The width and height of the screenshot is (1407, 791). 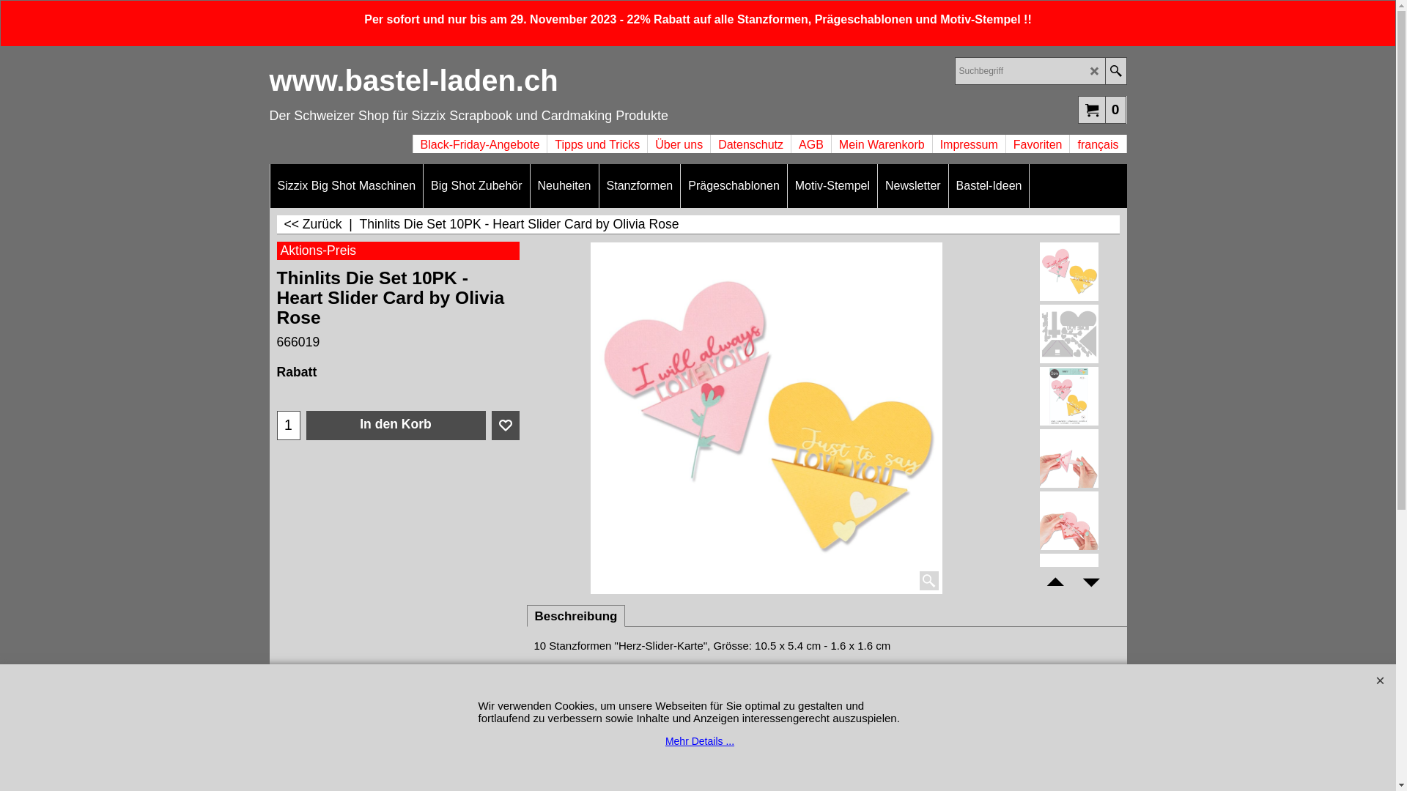 What do you see at coordinates (1115, 71) in the screenshot?
I see `Suche` at bounding box center [1115, 71].